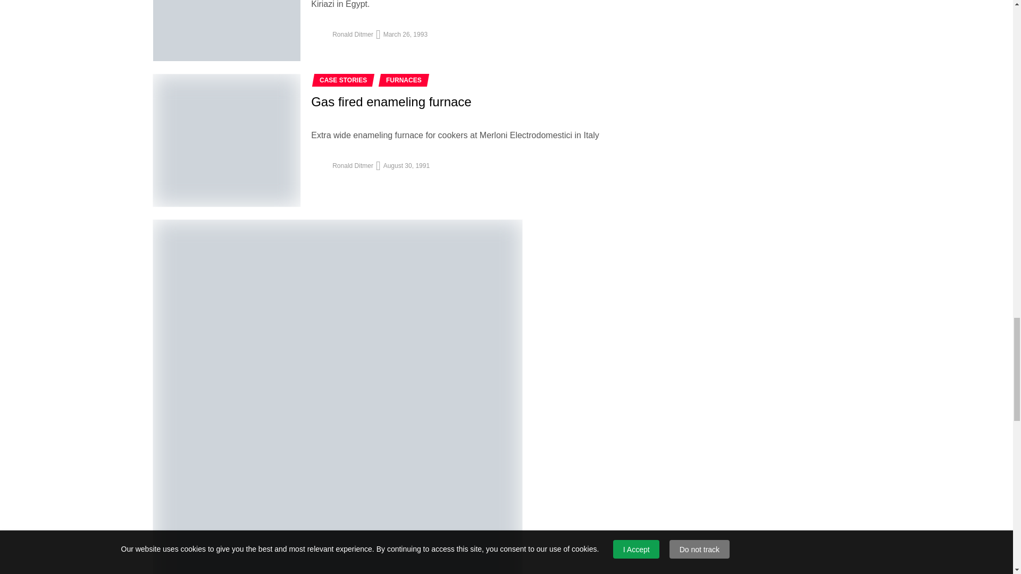 This screenshot has width=1021, height=574. I want to click on Gas fired enameling furnace, so click(227, 140).